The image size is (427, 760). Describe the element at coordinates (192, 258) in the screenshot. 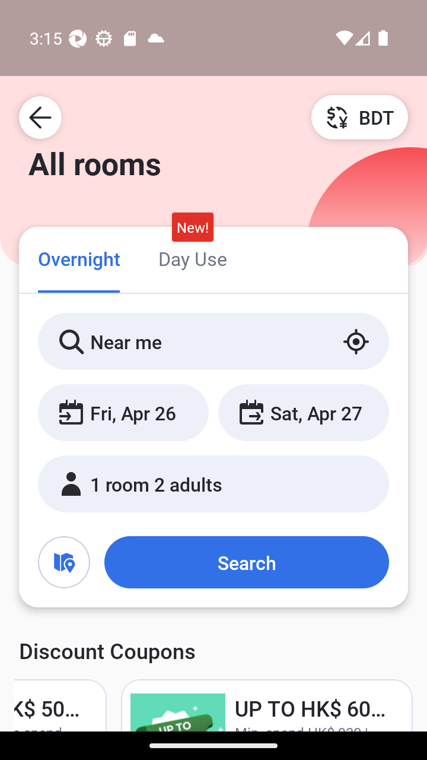

I see `Day Use` at that location.